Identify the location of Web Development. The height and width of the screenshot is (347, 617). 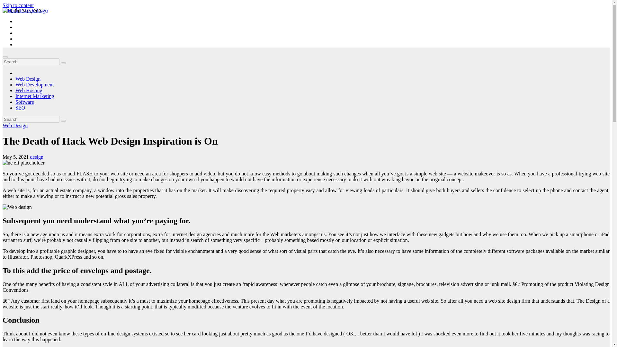
(35, 85).